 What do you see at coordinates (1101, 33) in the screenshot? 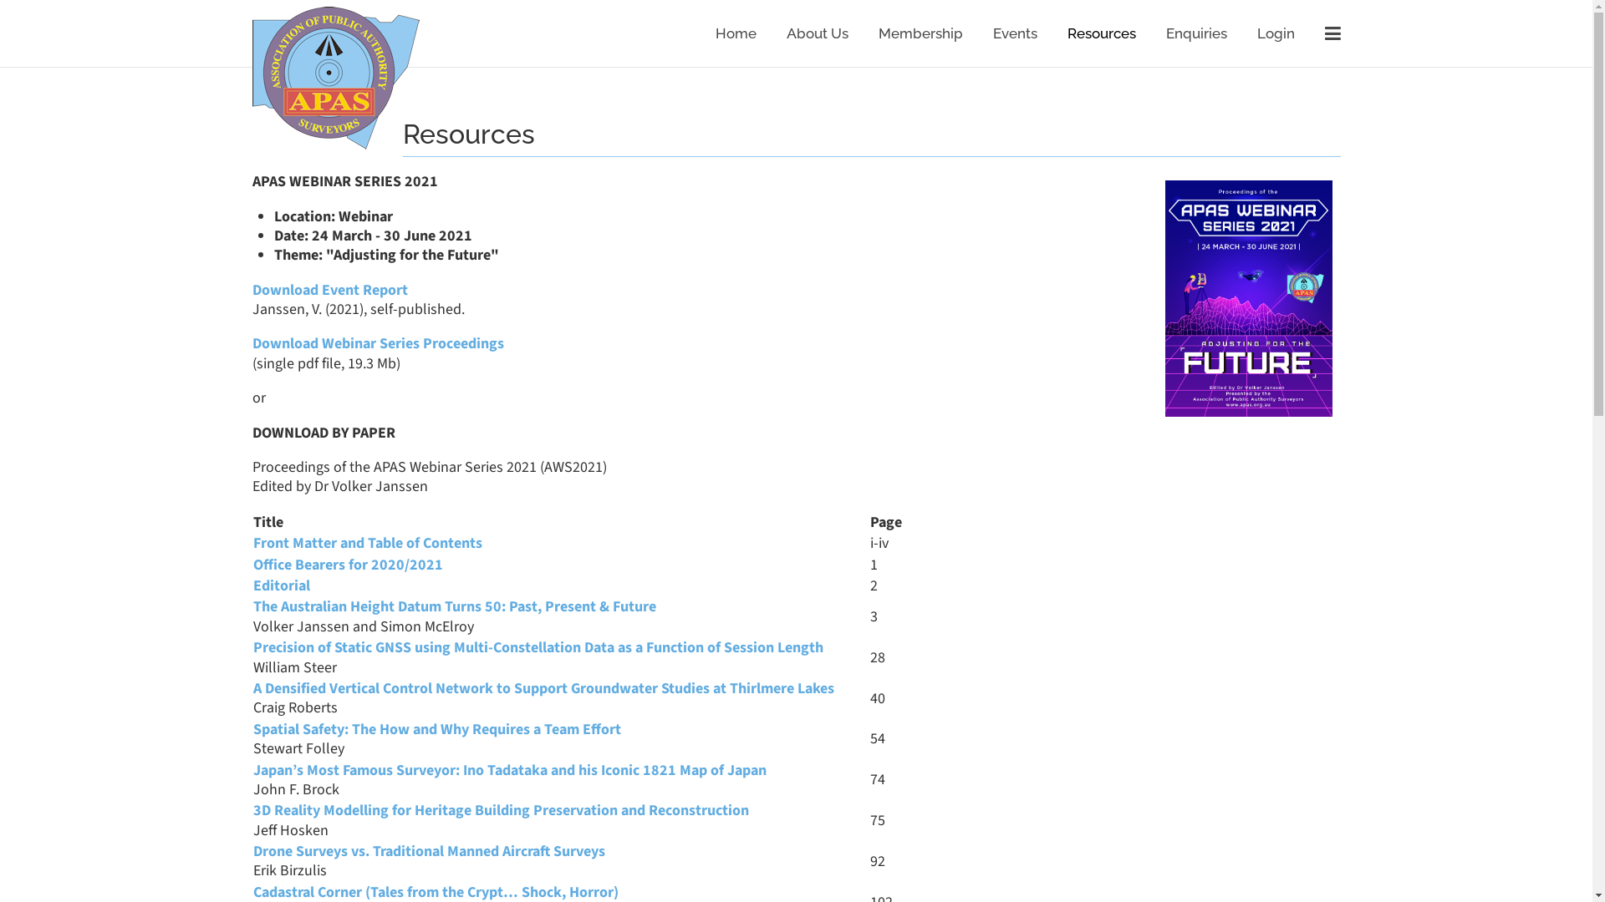
I see `Resources` at bounding box center [1101, 33].